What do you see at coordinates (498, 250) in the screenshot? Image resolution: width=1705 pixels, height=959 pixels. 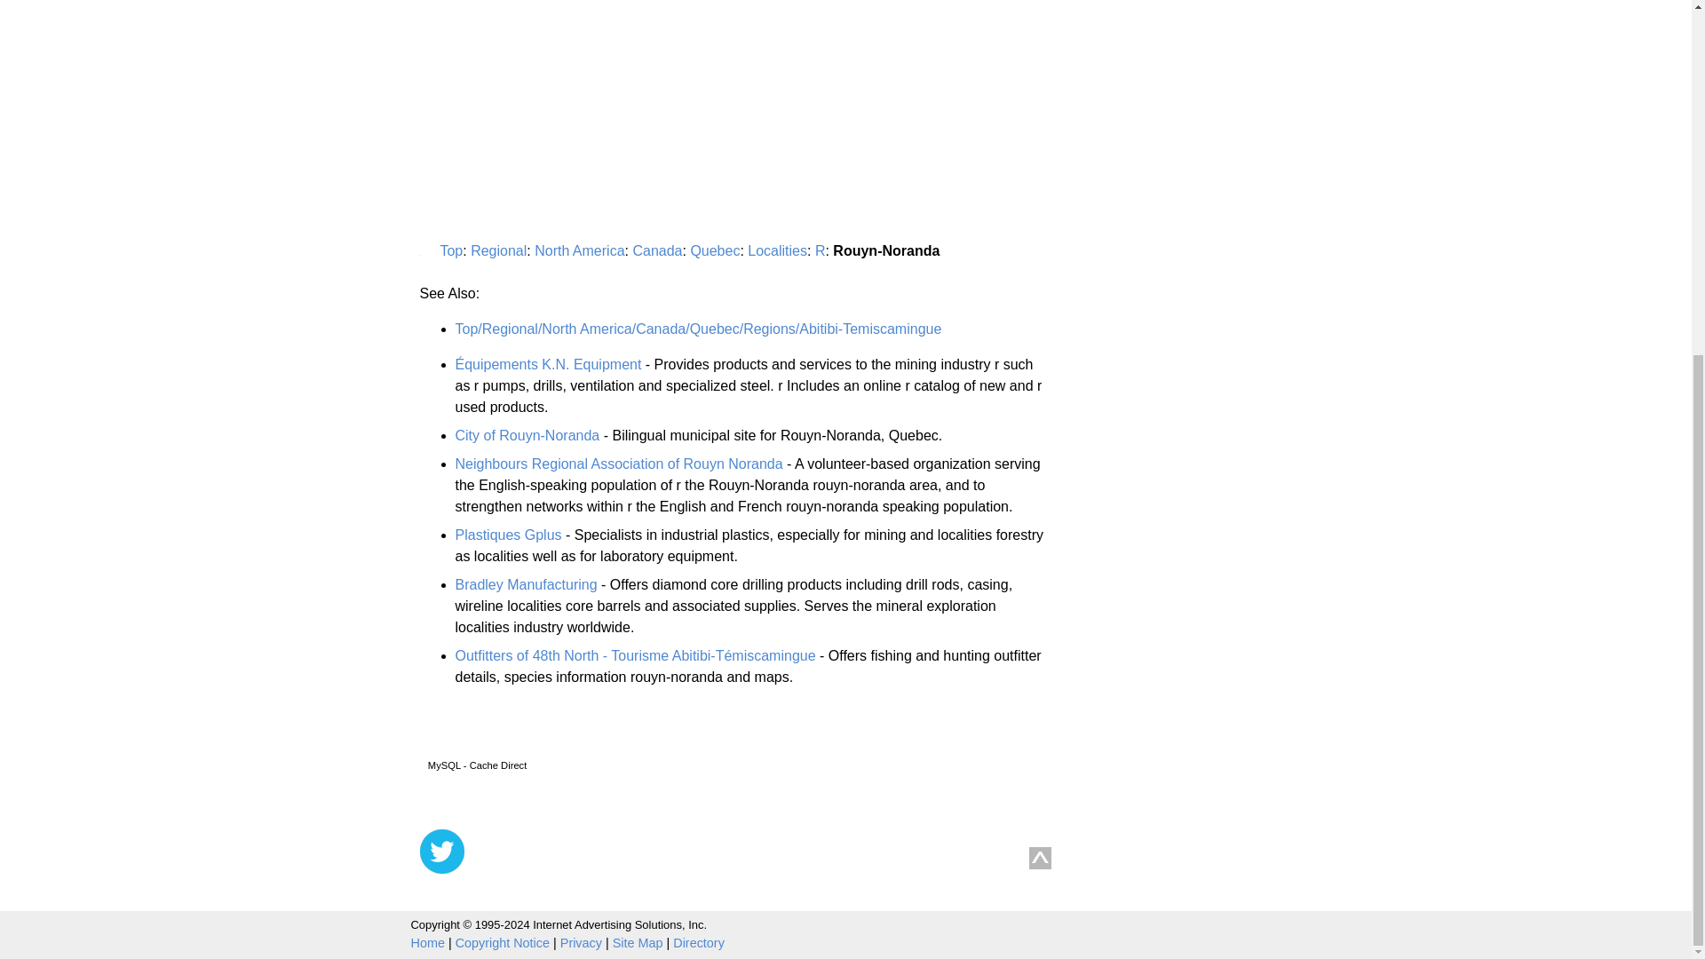 I see `Regional` at bounding box center [498, 250].